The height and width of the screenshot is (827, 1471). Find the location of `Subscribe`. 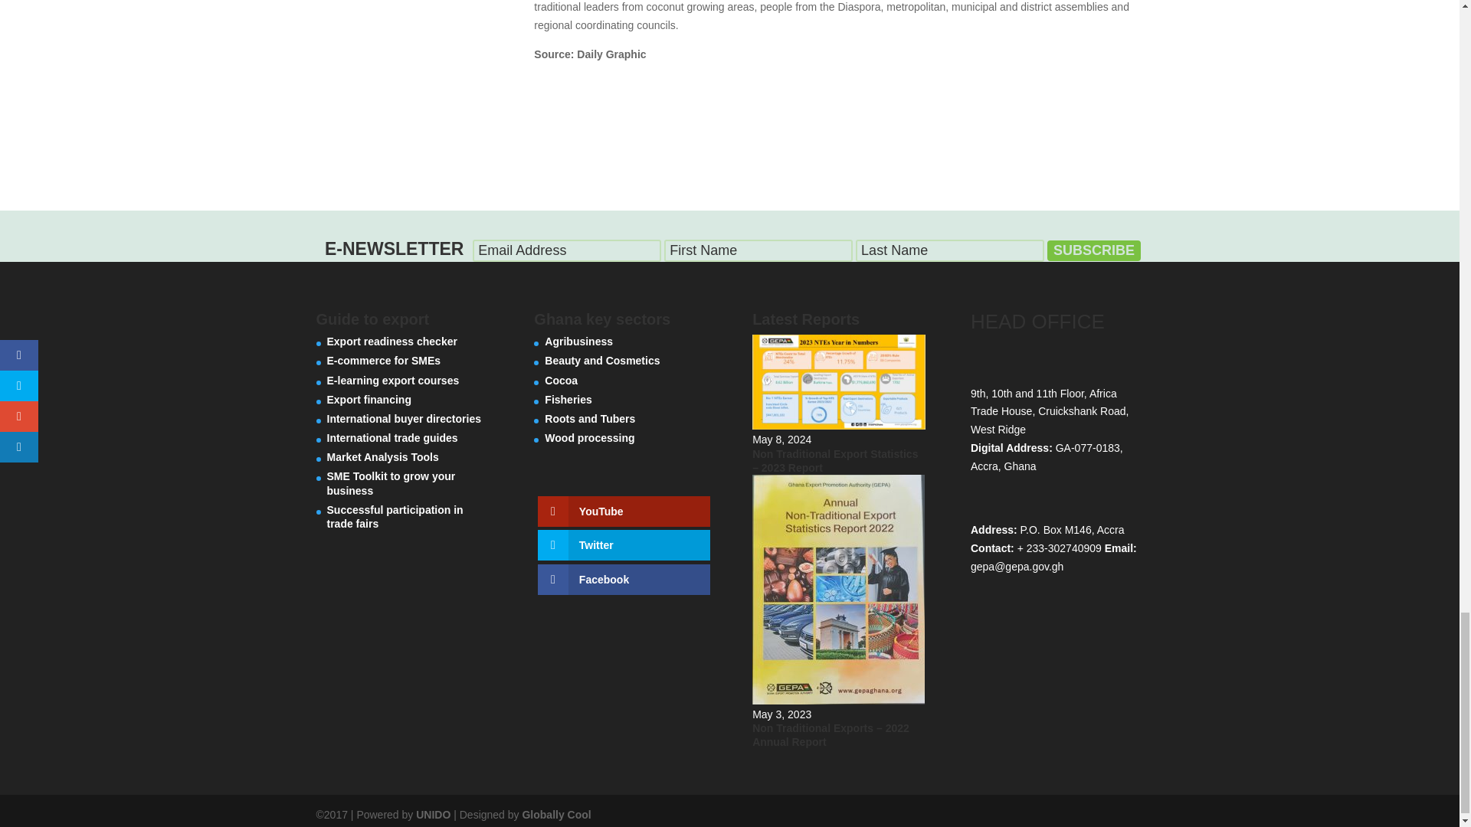

Subscribe is located at coordinates (1094, 251).